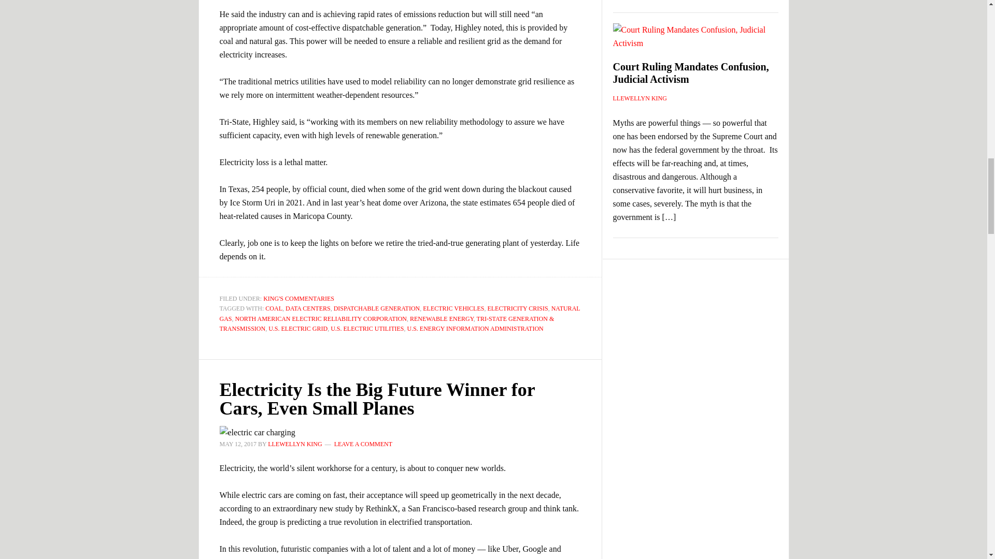 The height and width of the screenshot is (559, 995). Describe the element at coordinates (442, 318) in the screenshot. I see `RENEWABLE ENERGY` at that location.